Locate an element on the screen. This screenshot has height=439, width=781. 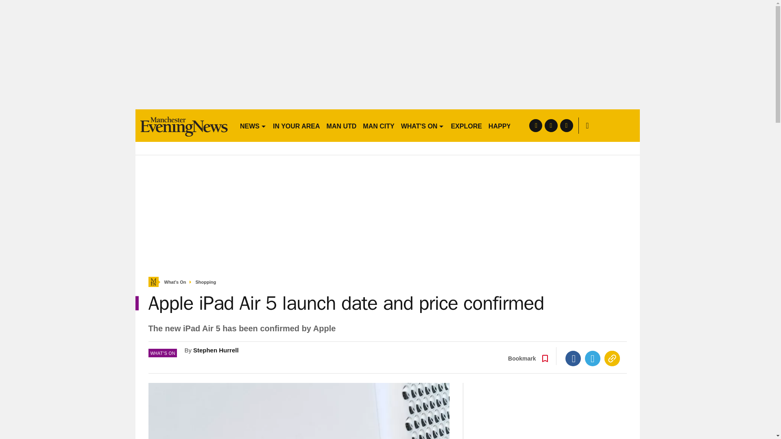
instagram is located at coordinates (566, 125).